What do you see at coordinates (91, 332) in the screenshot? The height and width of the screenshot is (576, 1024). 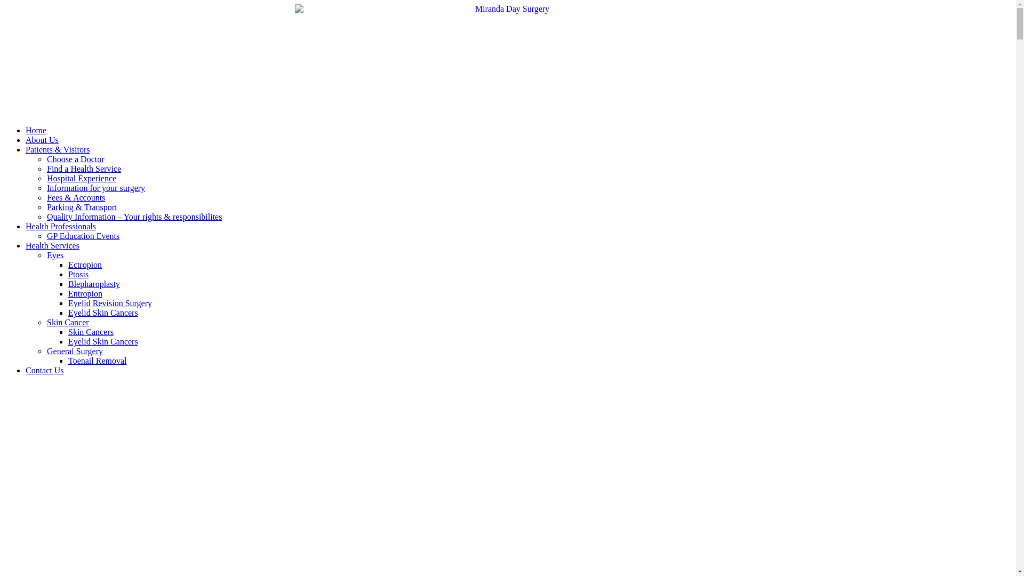 I see `Skin Cancers` at bounding box center [91, 332].